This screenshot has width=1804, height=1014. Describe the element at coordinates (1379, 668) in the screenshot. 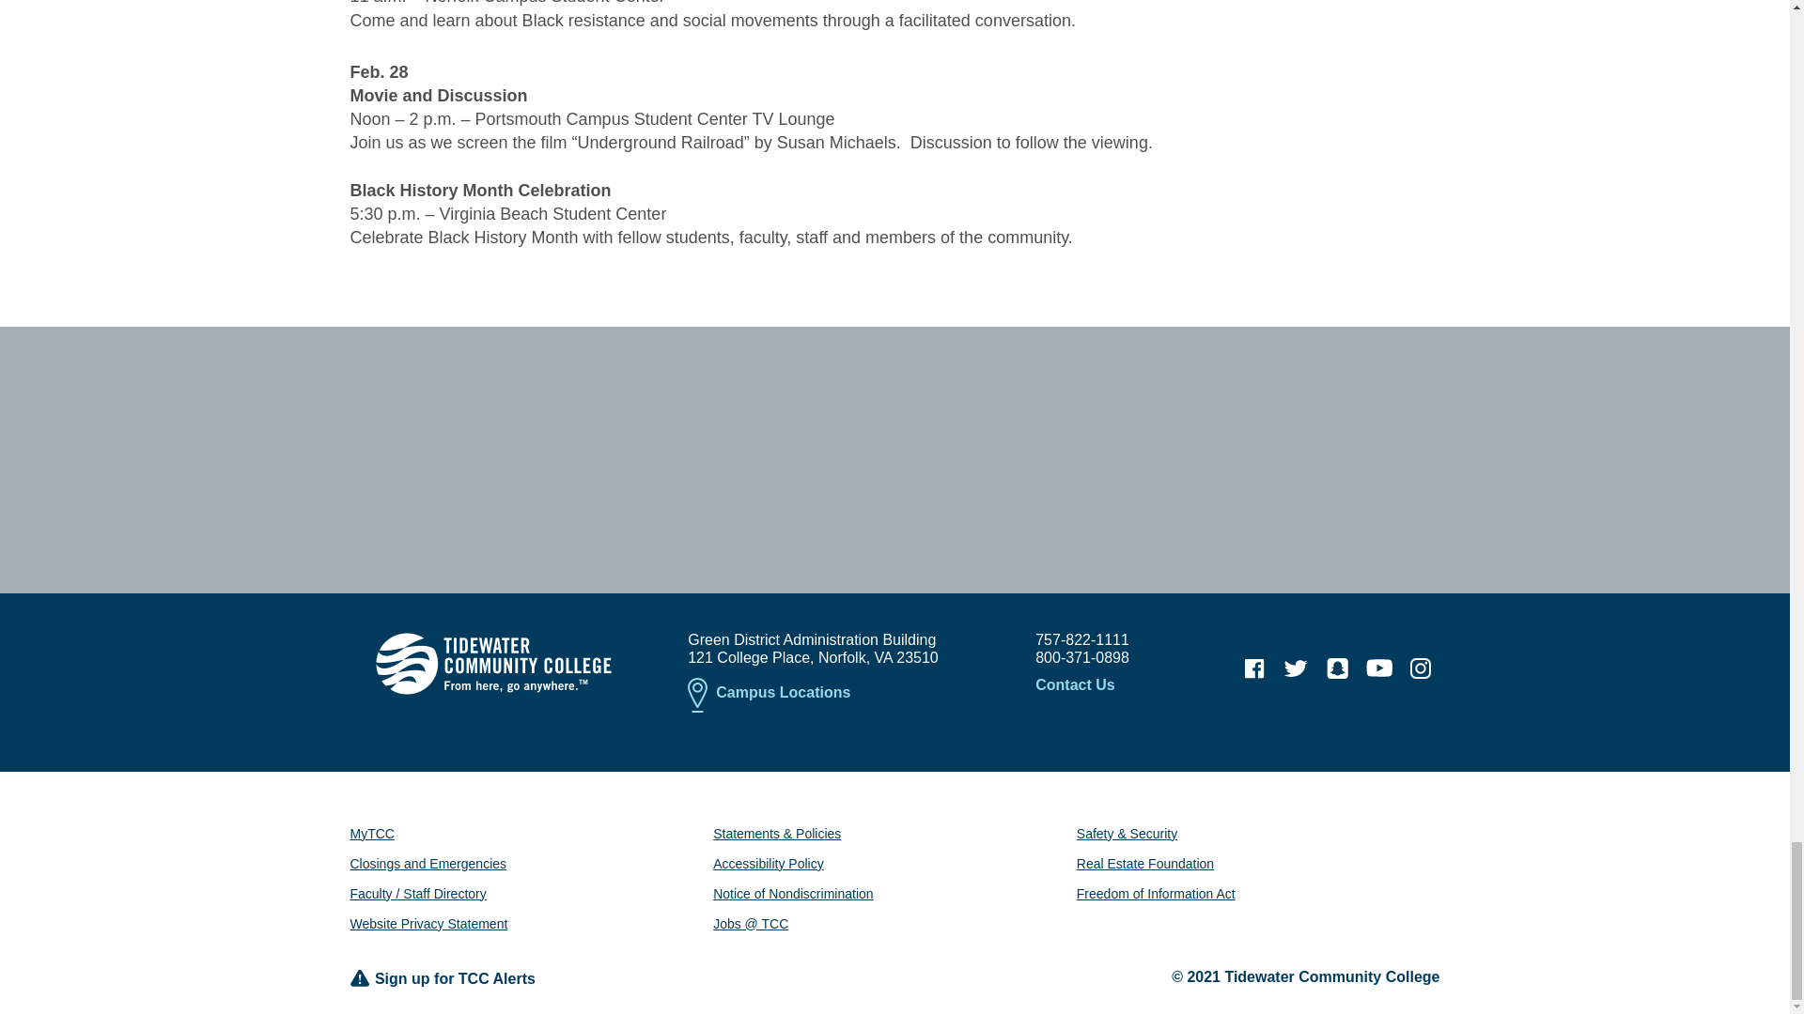

I see `TCC on YouTube` at that location.